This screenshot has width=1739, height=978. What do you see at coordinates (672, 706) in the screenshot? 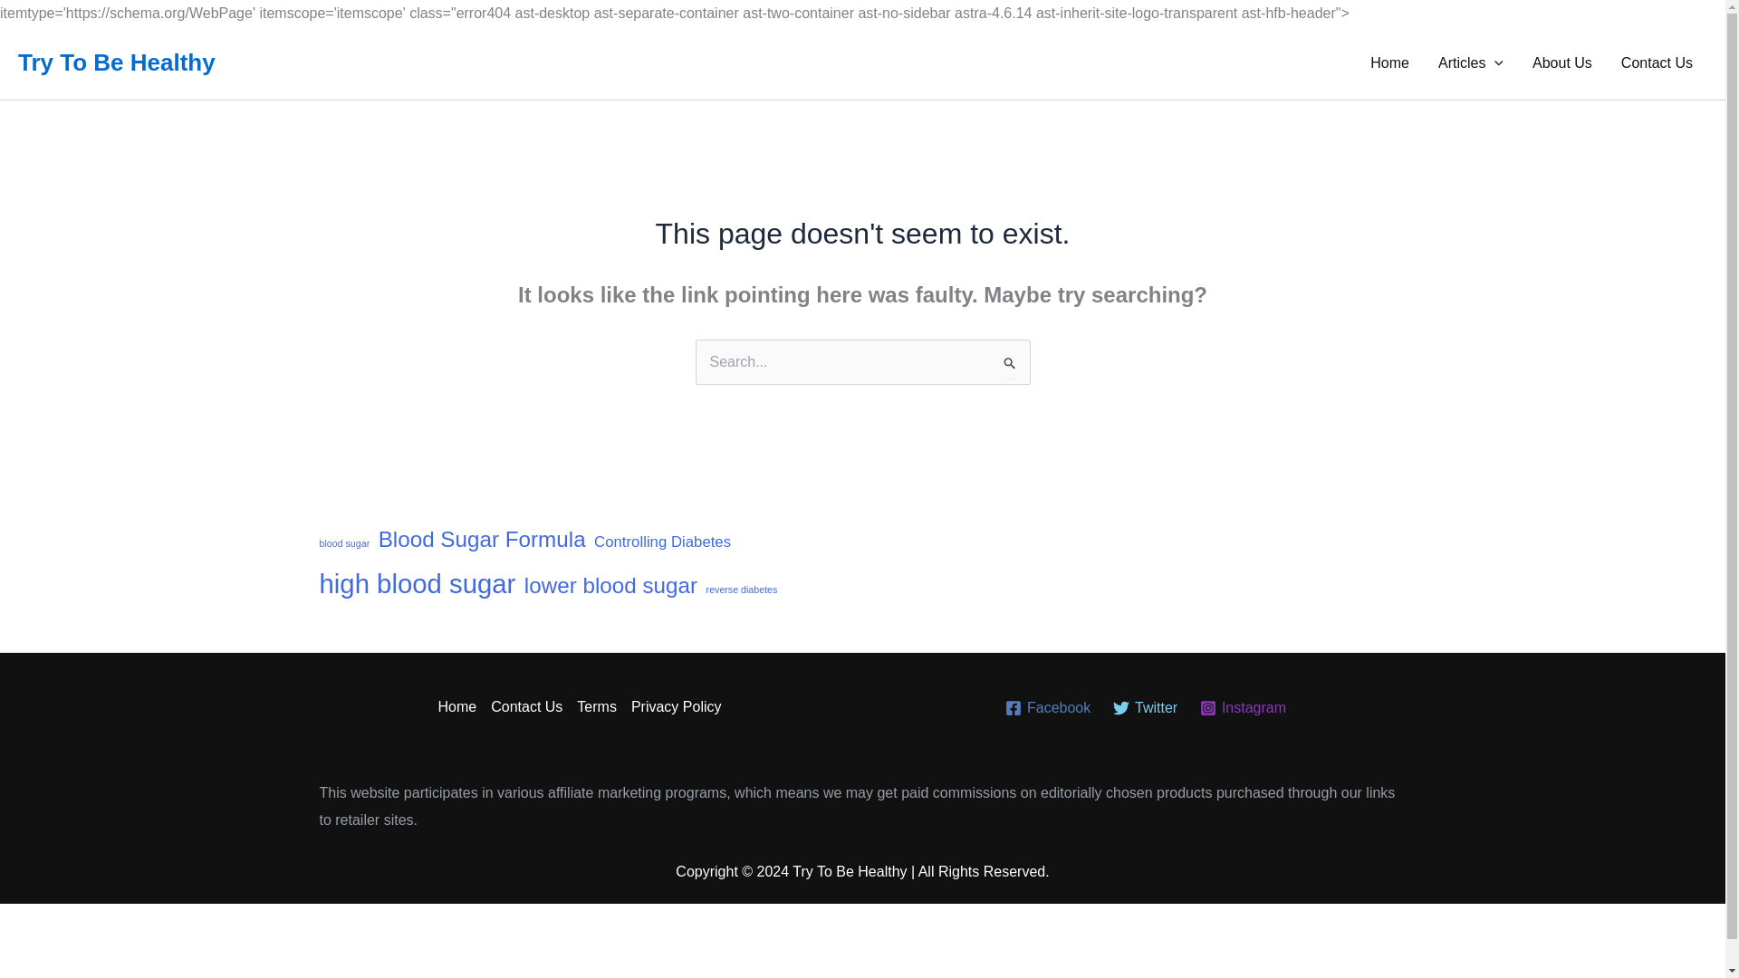
I see `Privacy Policy` at bounding box center [672, 706].